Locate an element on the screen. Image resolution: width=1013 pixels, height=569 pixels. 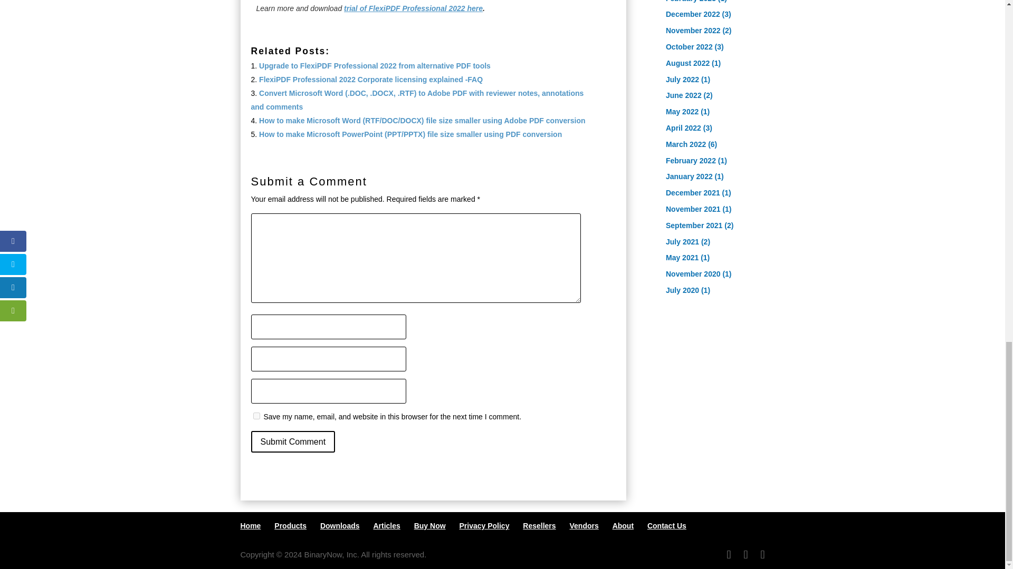
yes is located at coordinates (256, 416).